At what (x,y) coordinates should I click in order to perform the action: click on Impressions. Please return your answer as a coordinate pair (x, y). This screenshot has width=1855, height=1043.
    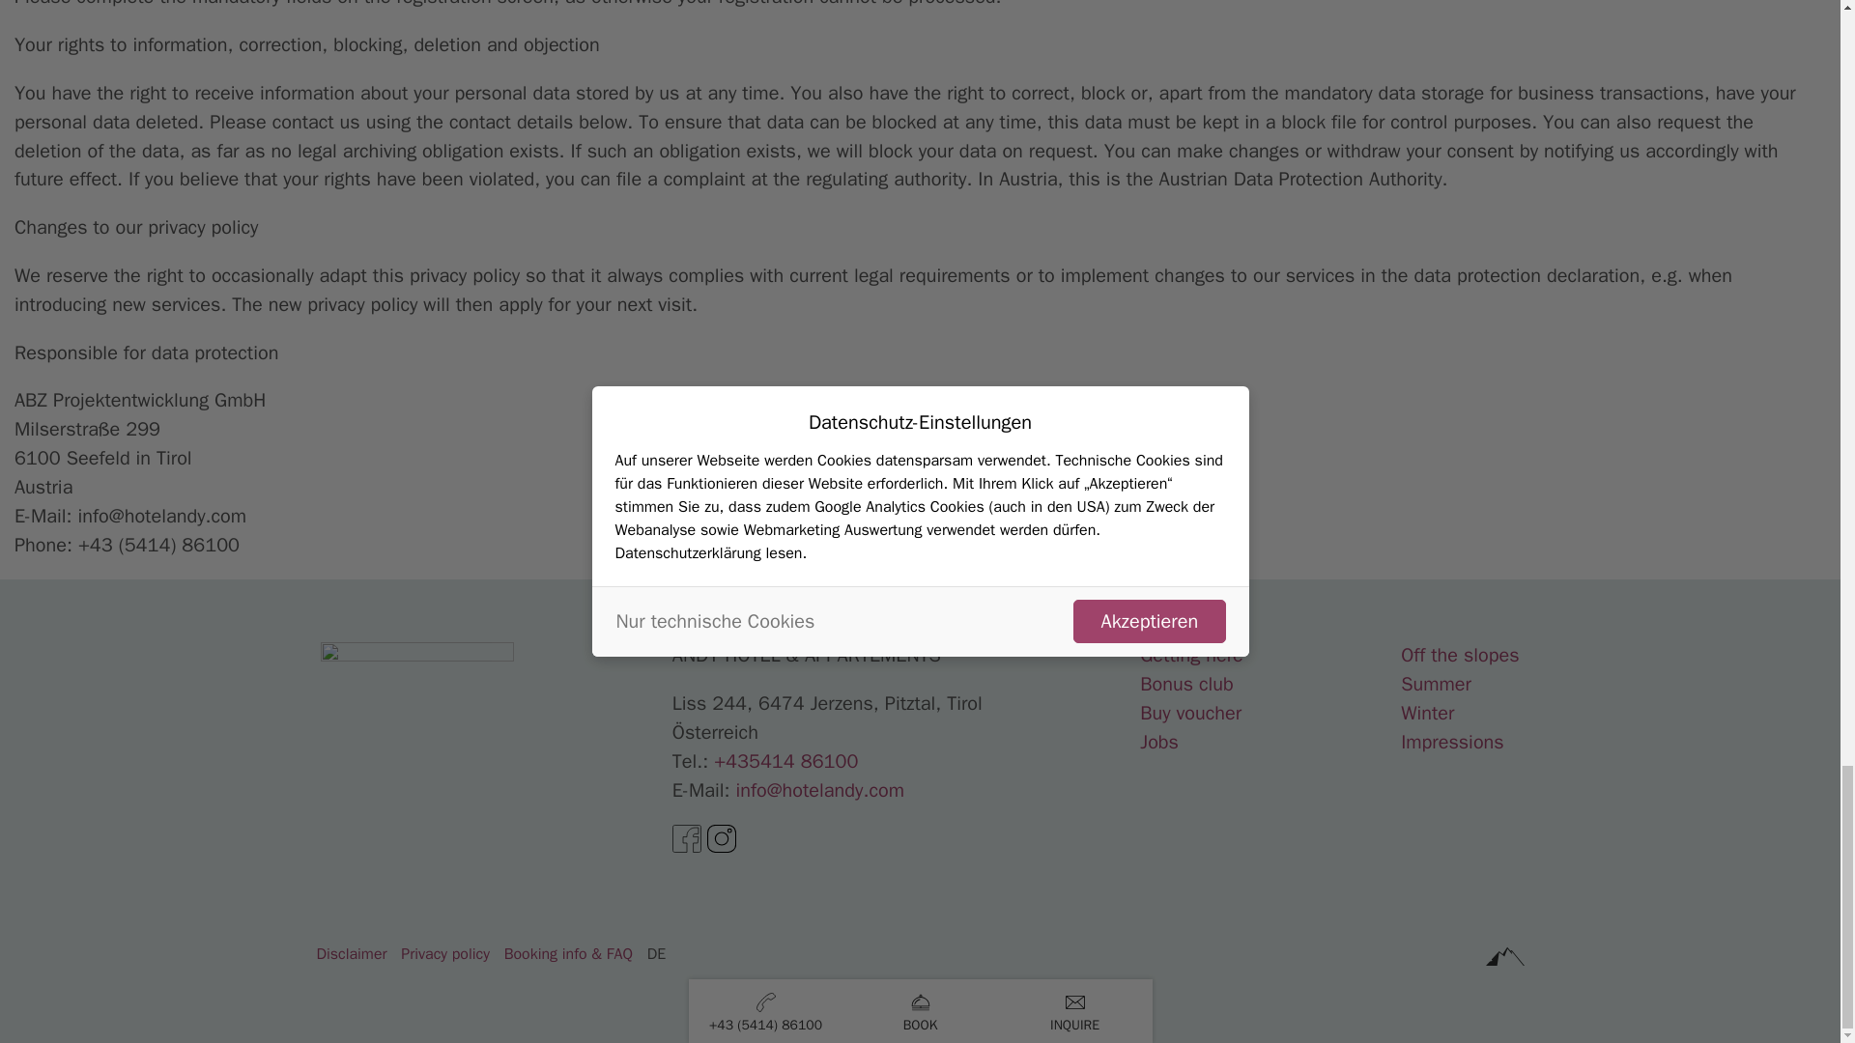
    Looking at the image, I should click on (1452, 742).